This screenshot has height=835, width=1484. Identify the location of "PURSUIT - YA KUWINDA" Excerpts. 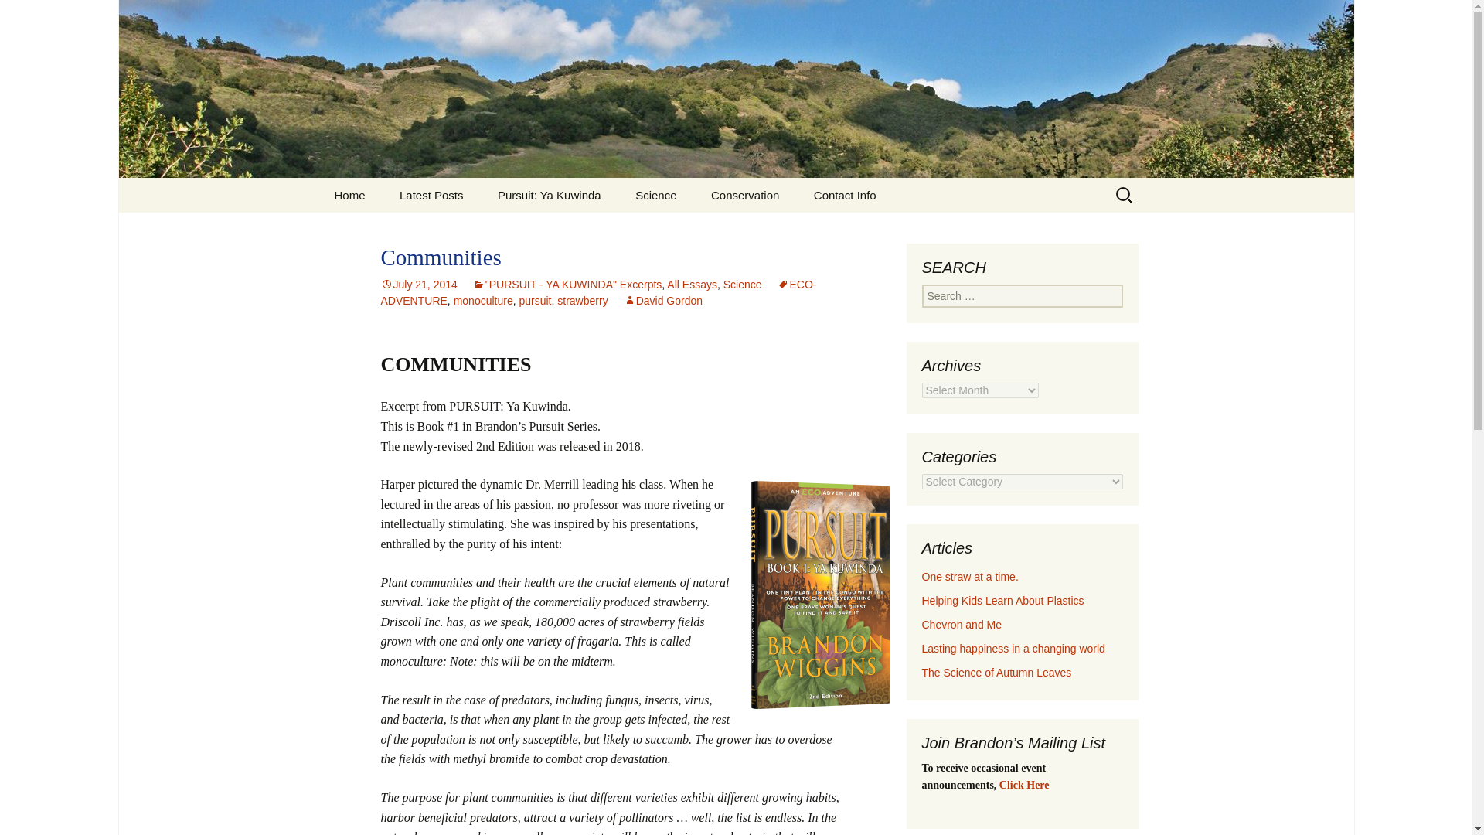
(567, 284).